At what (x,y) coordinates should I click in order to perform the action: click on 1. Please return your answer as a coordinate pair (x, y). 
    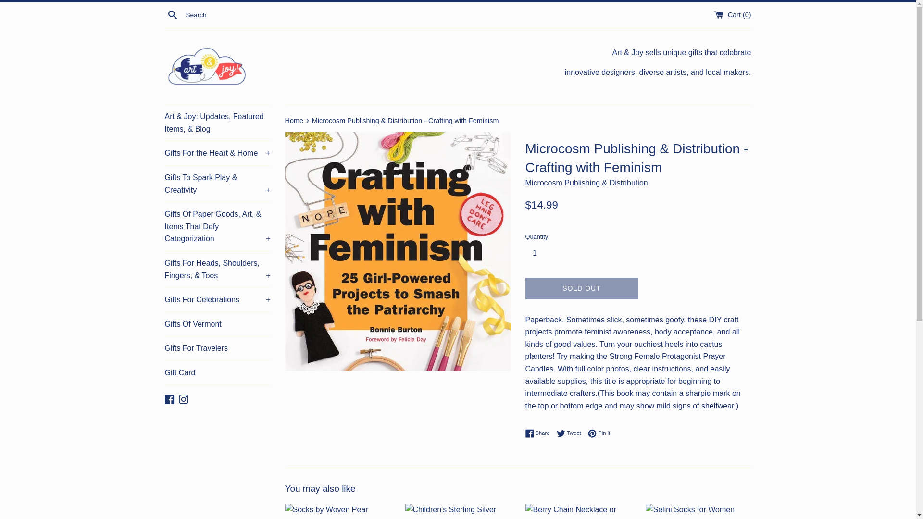
    Looking at the image, I should click on (538, 253).